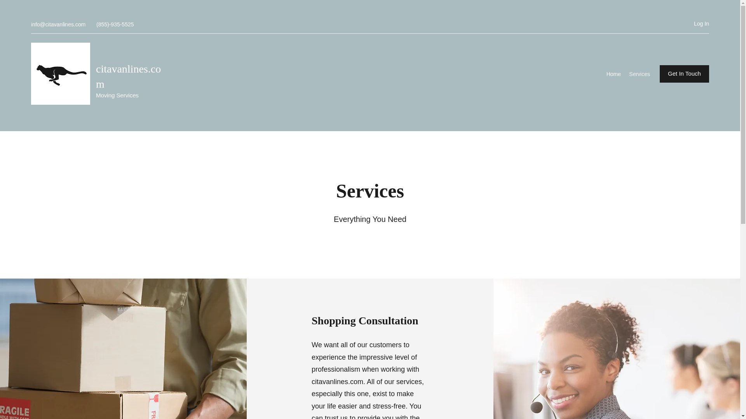  What do you see at coordinates (128, 76) in the screenshot?
I see `citavanlines.com` at bounding box center [128, 76].